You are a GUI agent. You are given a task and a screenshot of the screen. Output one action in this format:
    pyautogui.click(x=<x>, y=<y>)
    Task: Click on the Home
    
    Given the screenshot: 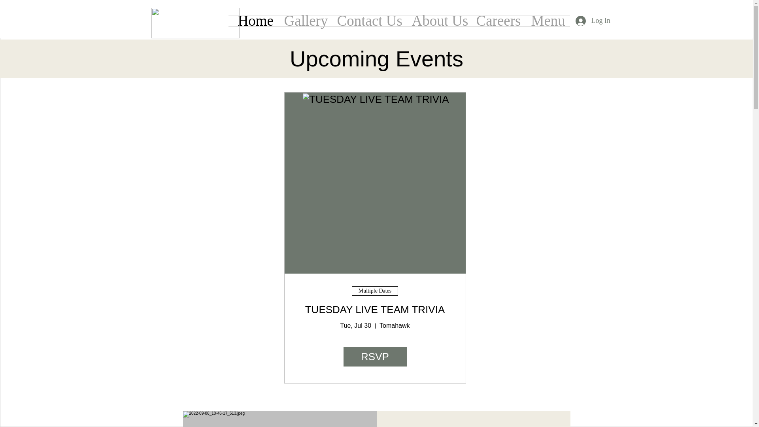 What is the action you would take?
    pyautogui.click(x=255, y=21)
    